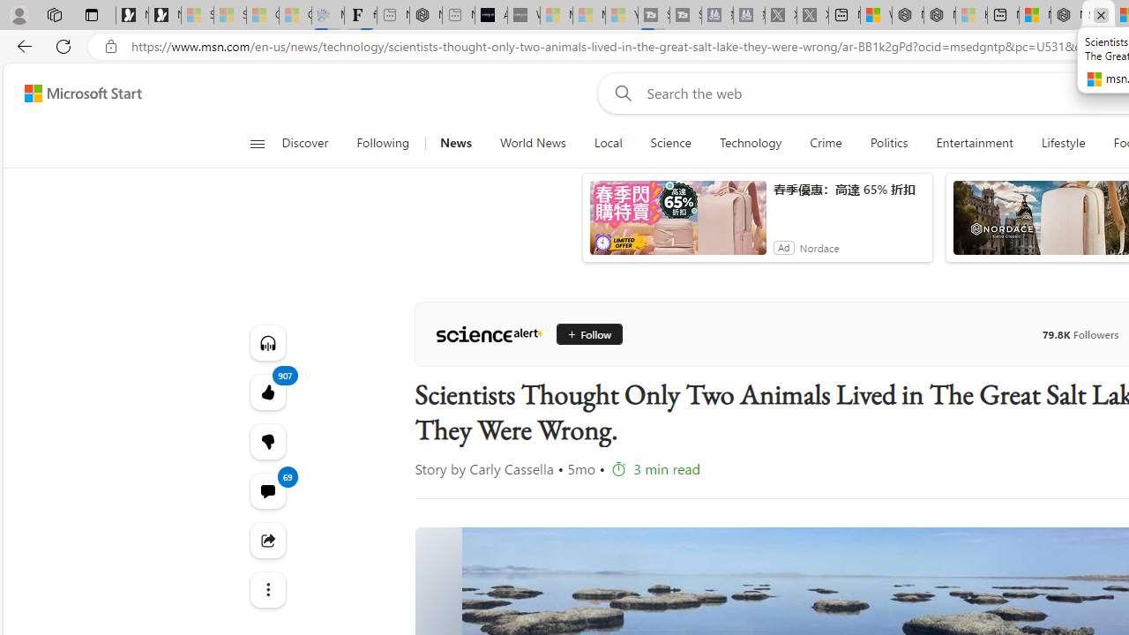  What do you see at coordinates (826, 143) in the screenshot?
I see `Crime` at bounding box center [826, 143].